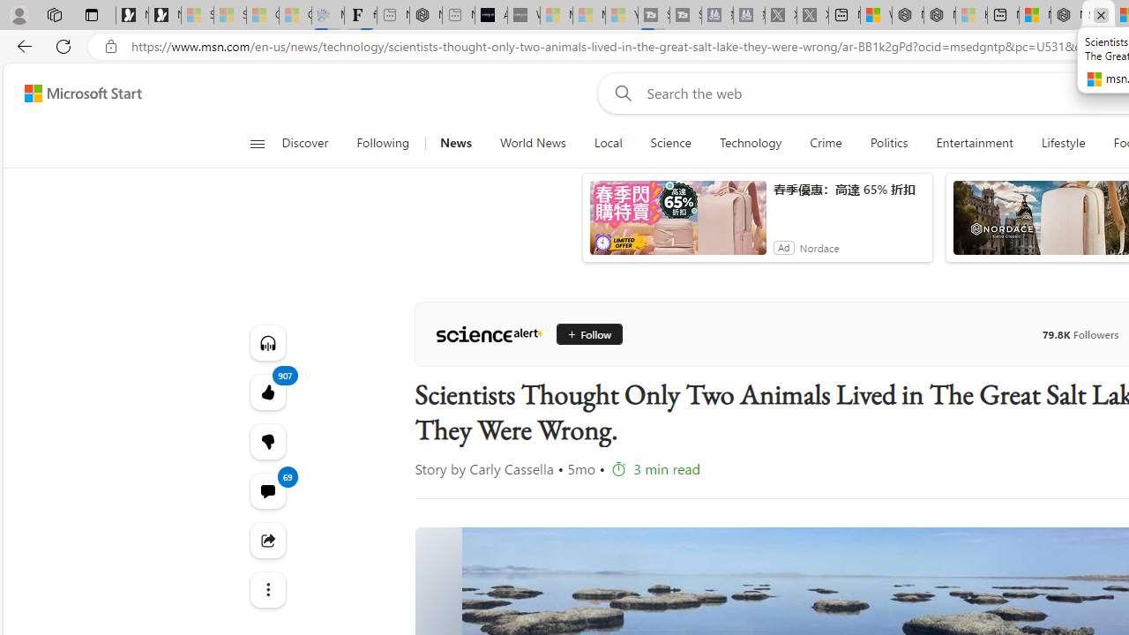  What do you see at coordinates (826, 143) in the screenshot?
I see `Crime` at bounding box center [826, 143].